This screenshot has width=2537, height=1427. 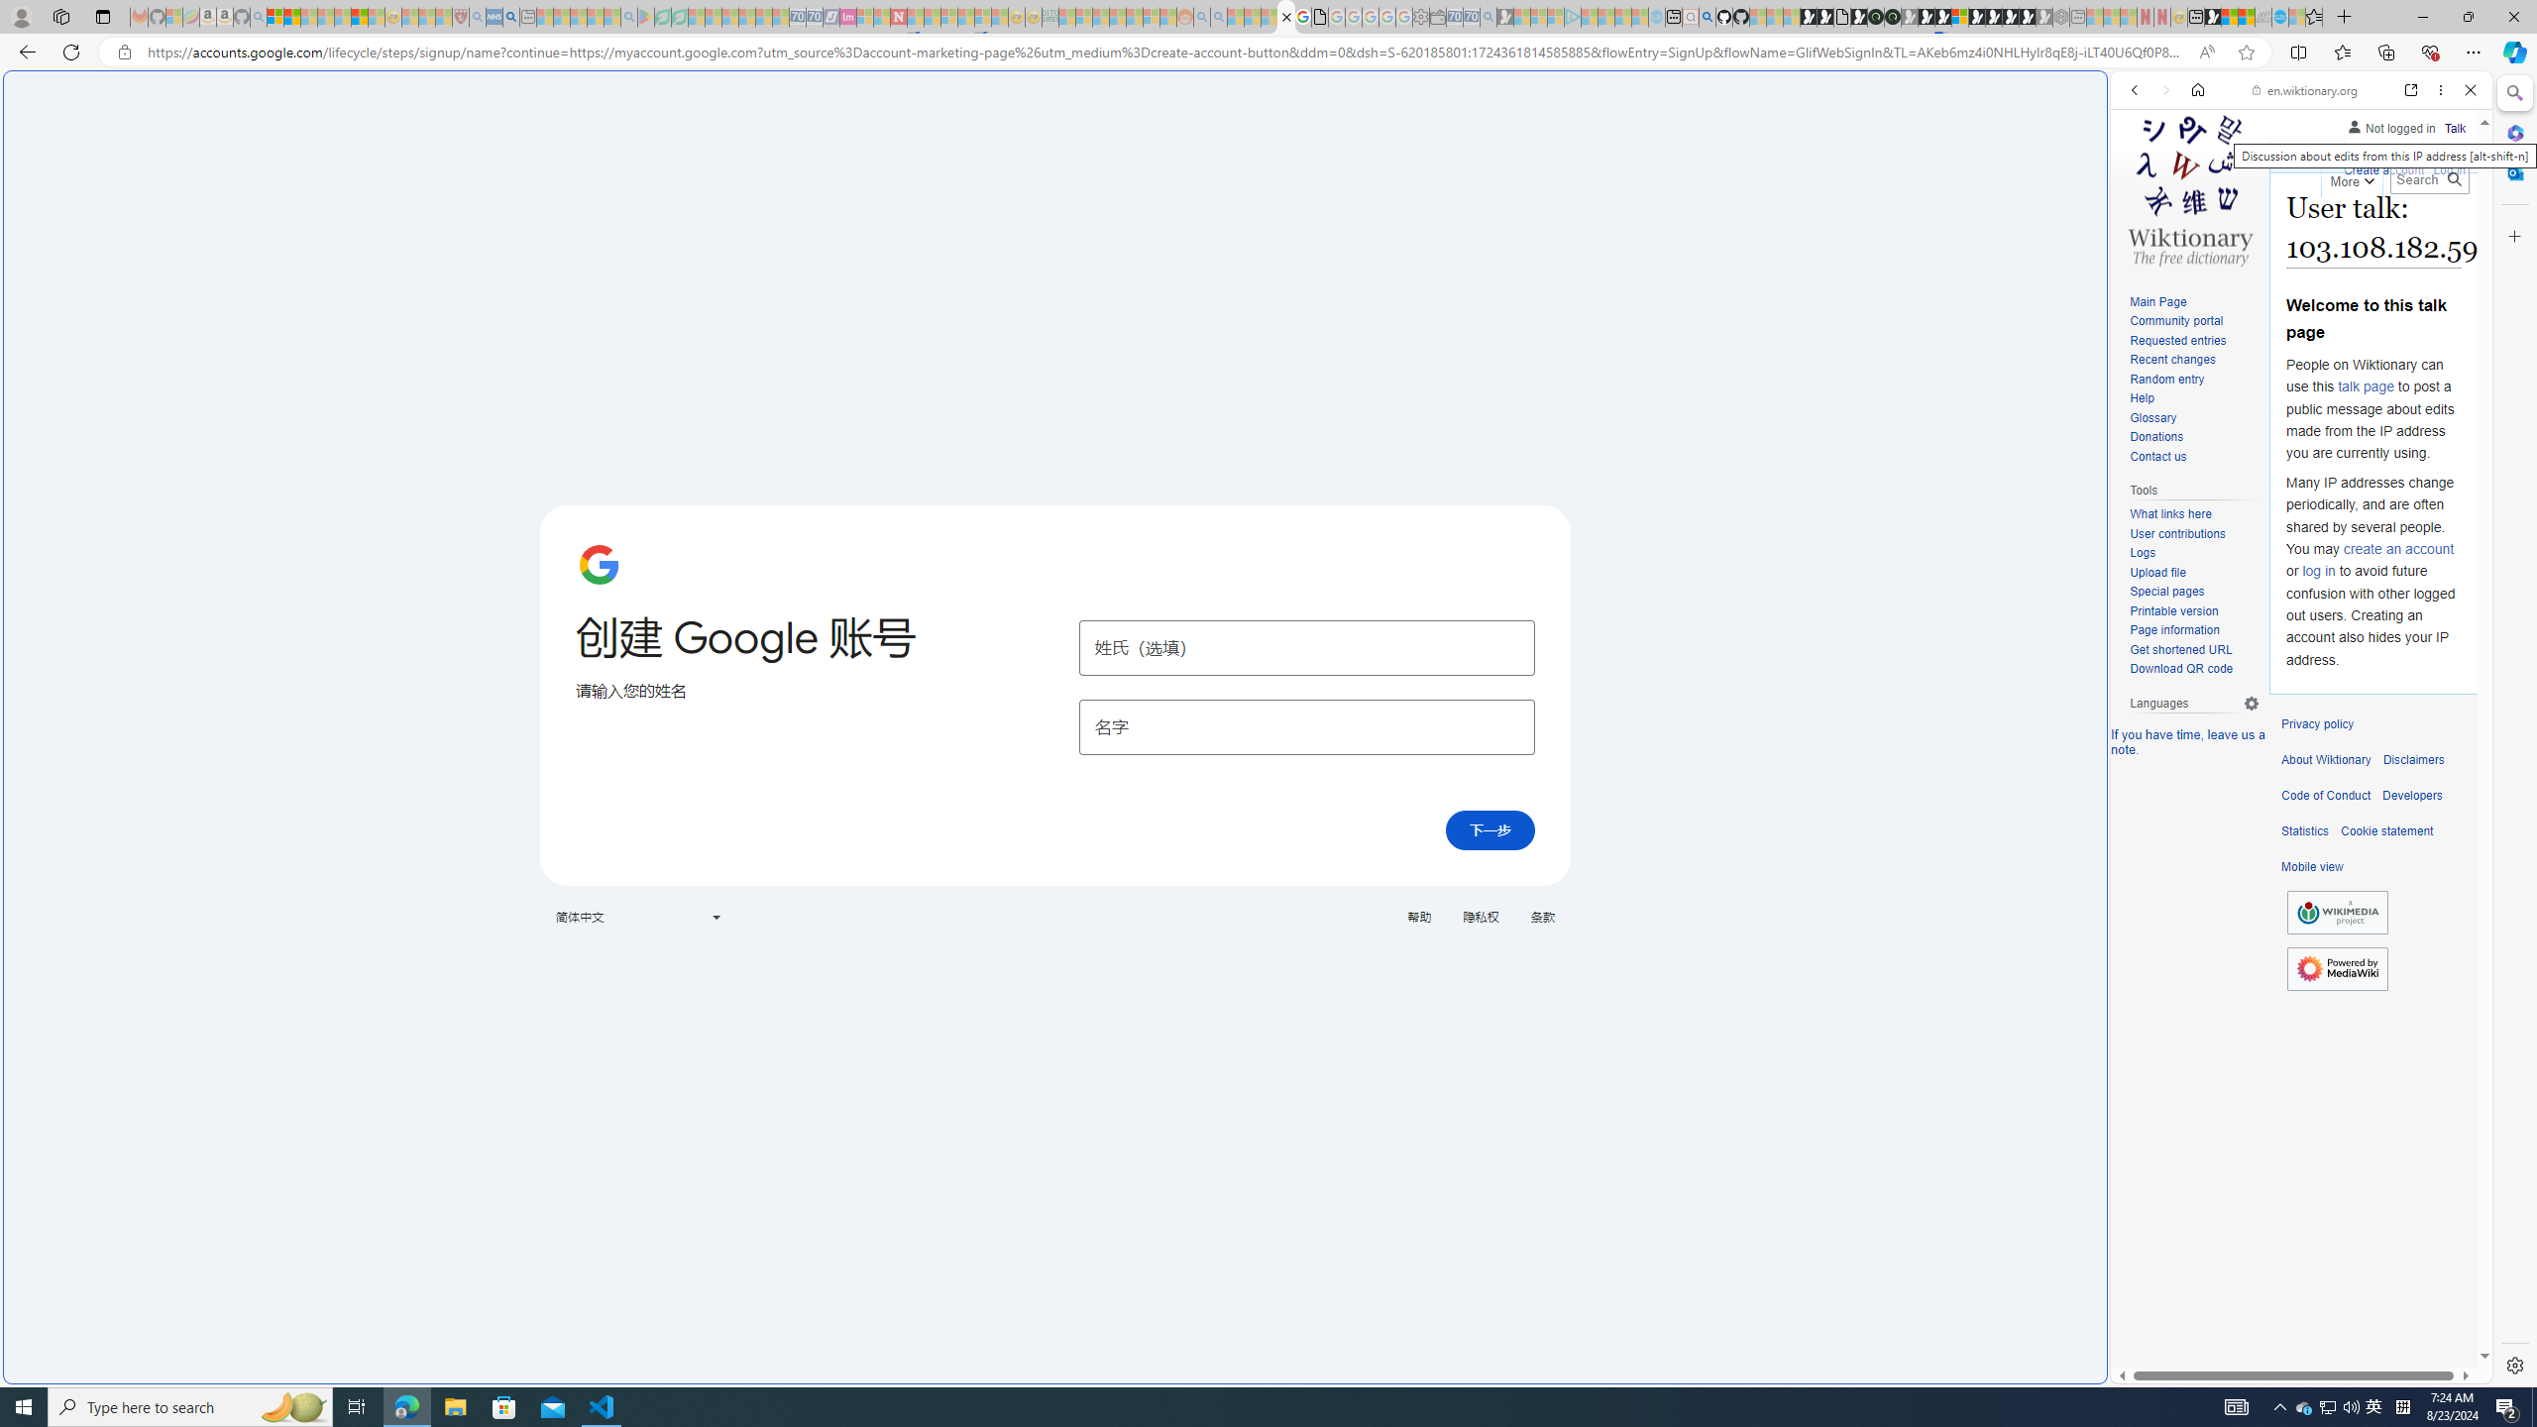 I want to click on User contributions, so click(x=2194, y=534).